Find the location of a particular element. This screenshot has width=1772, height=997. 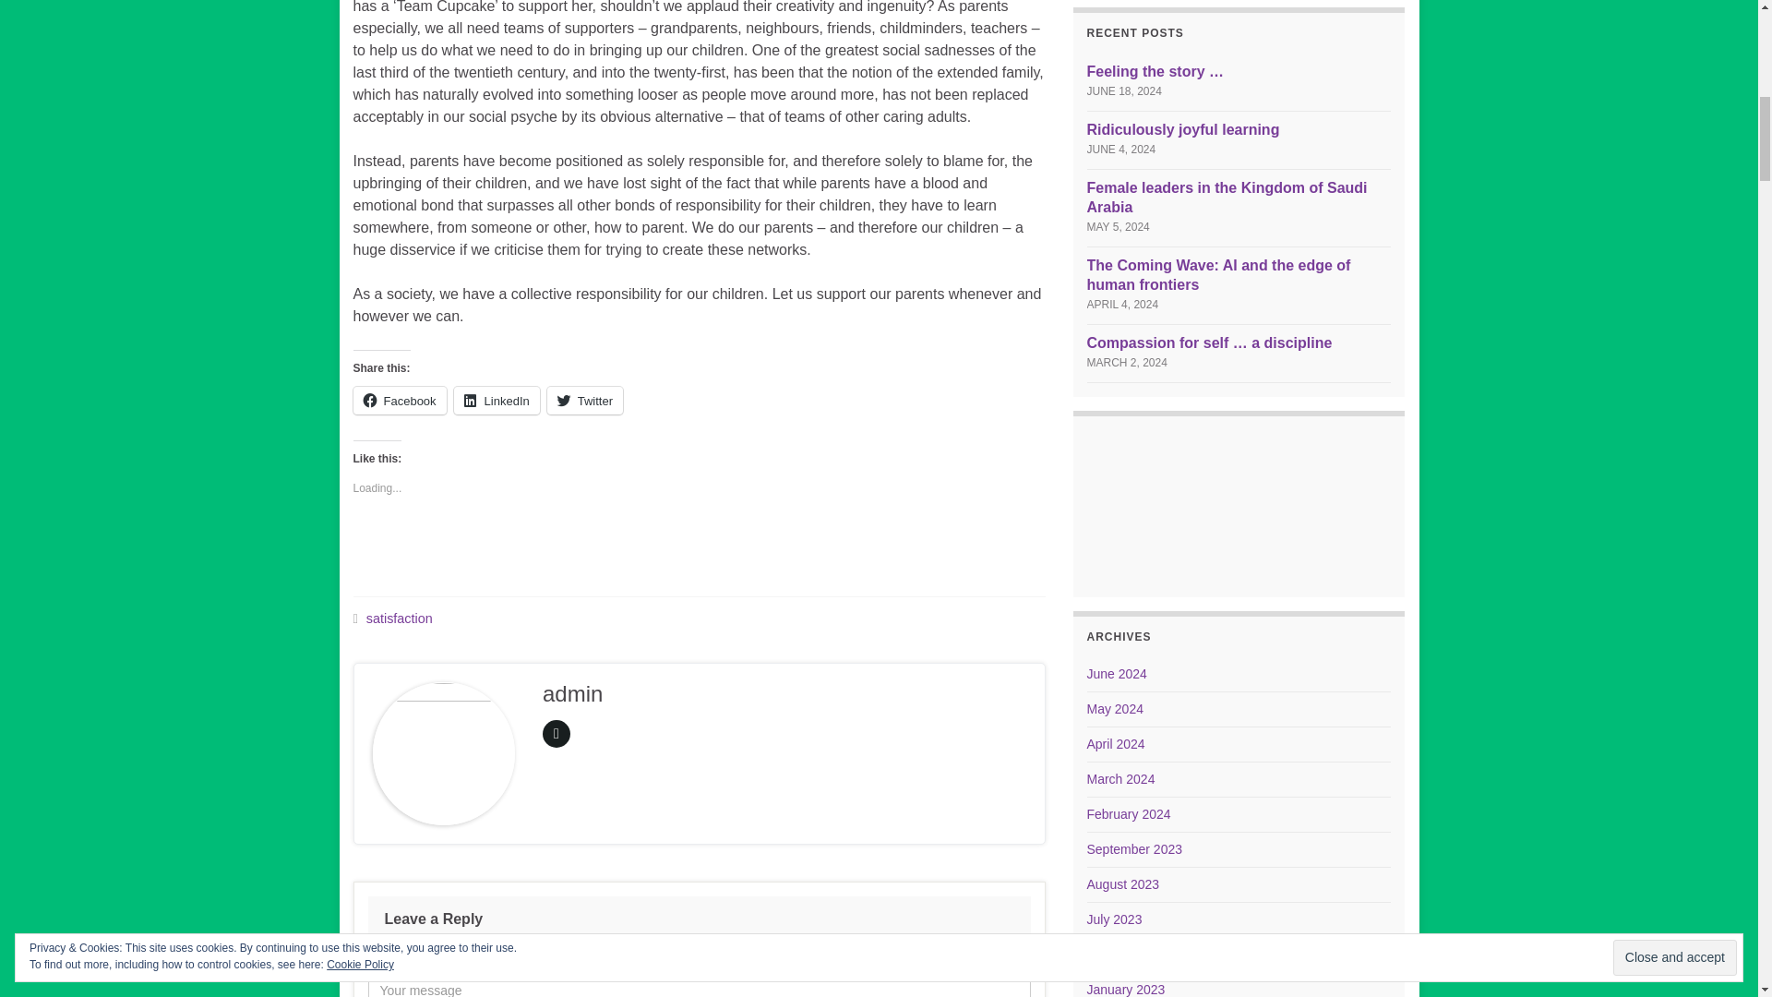

Facebook is located at coordinates (399, 401).